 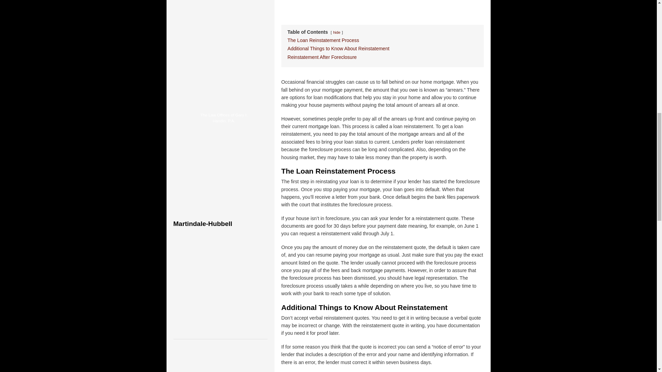 I want to click on The Law Offices of Gary I. Handin, P.A., so click(x=223, y=118).